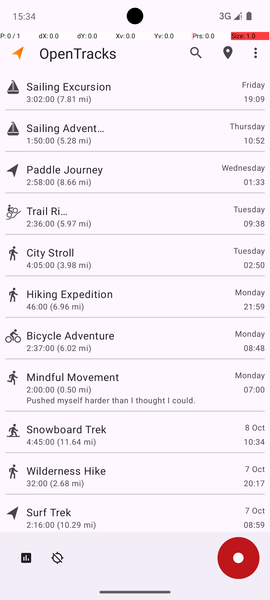 This screenshot has width=270, height=600. I want to click on 32:00 (2.68 mi), so click(55, 483).